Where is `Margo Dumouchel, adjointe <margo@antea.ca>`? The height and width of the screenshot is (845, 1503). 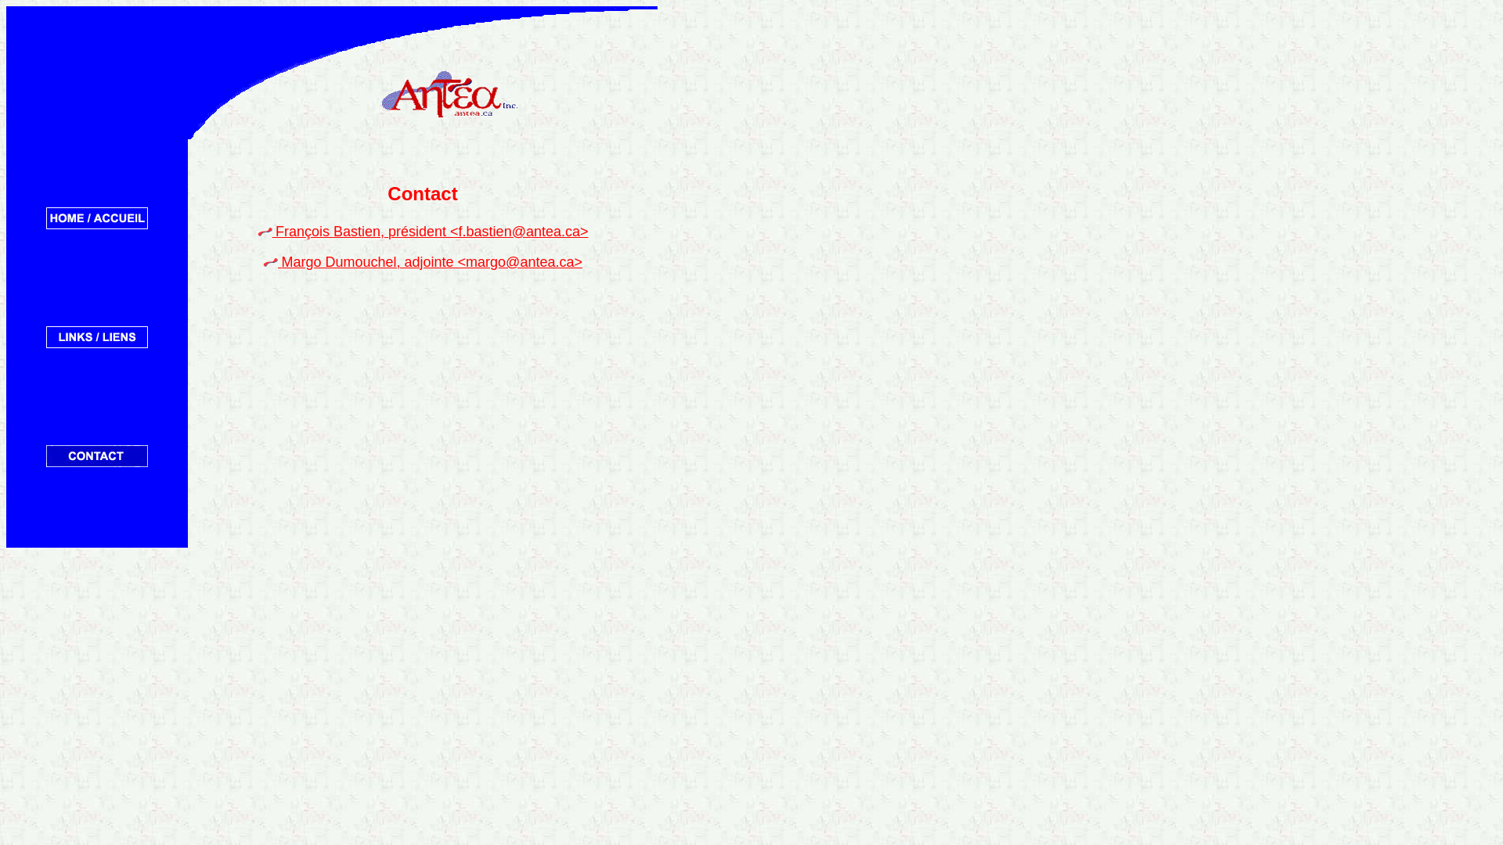
Margo Dumouchel, adjointe <margo@antea.ca> is located at coordinates (431, 263).